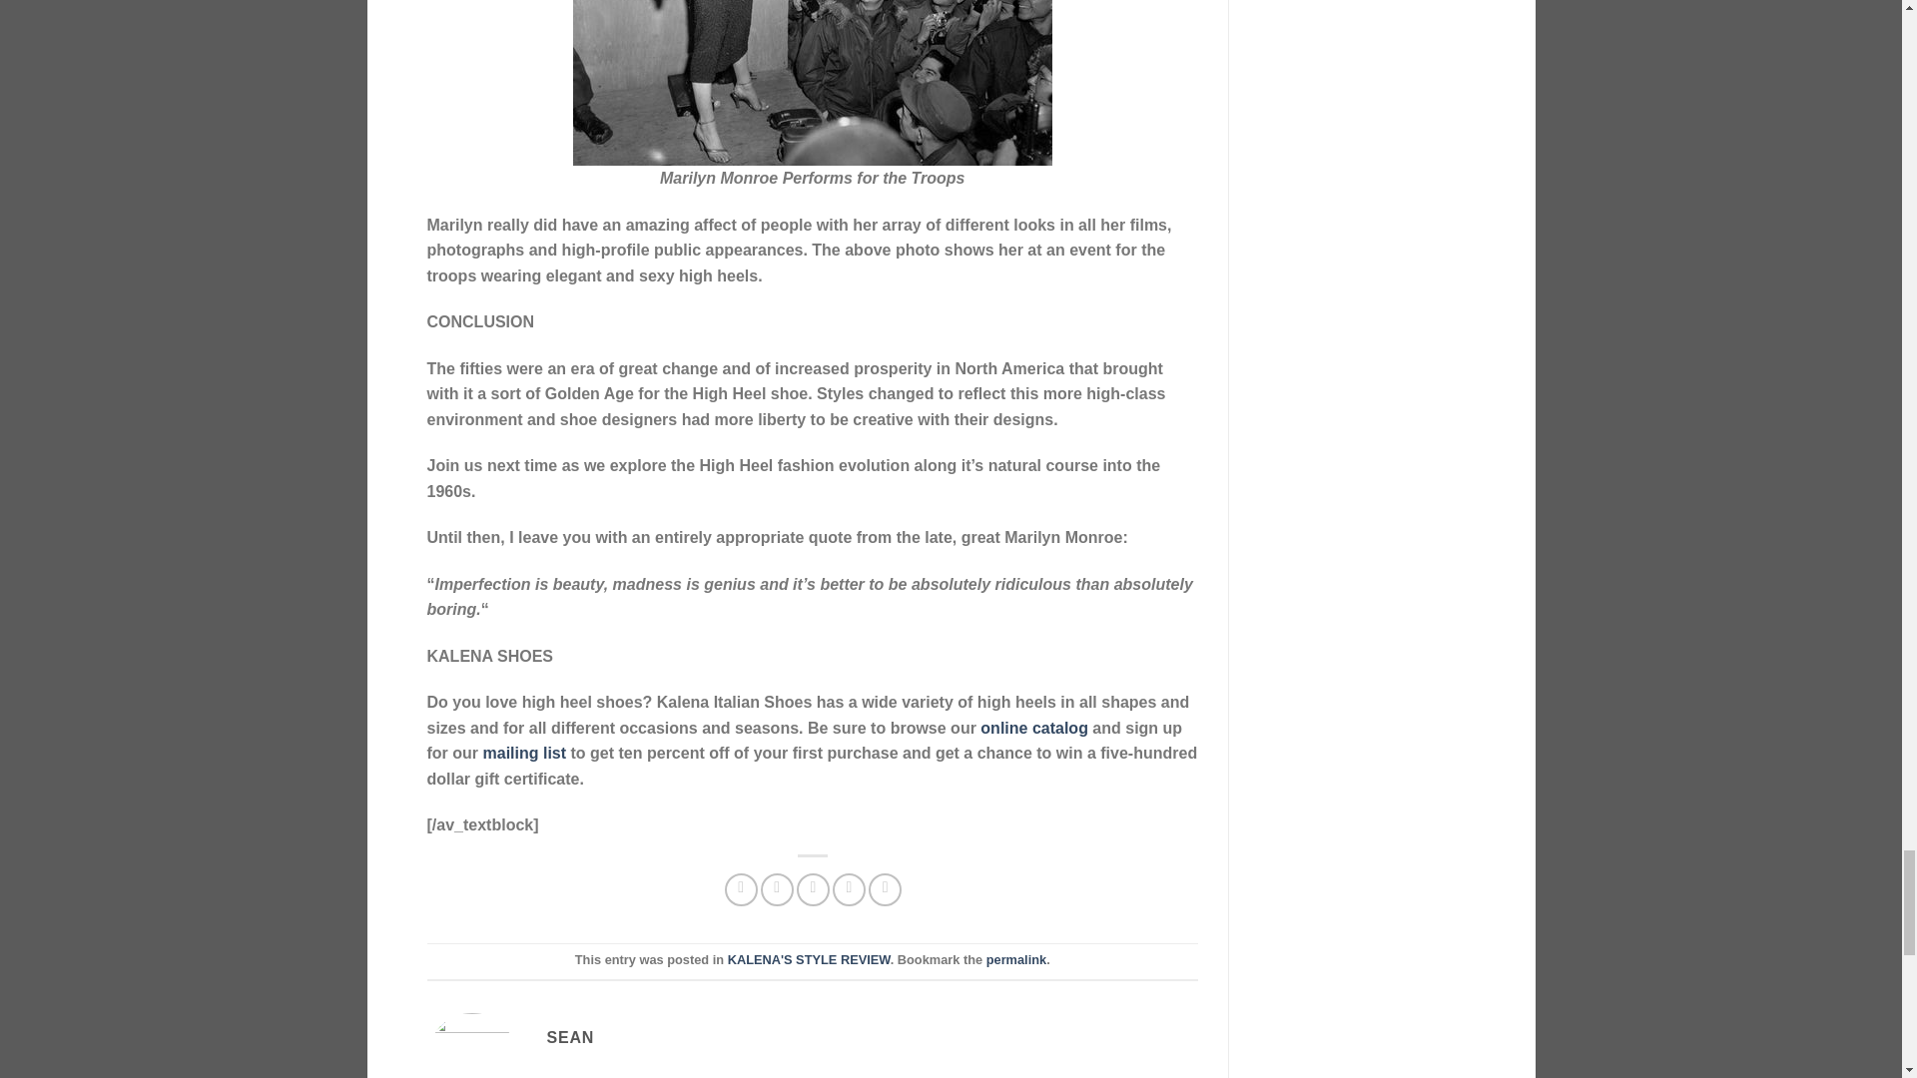 Image resolution: width=1917 pixels, height=1078 pixels. What do you see at coordinates (1034, 728) in the screenshot?
I see `Kalena Shoes Women` at bounding box center [1034, 728].